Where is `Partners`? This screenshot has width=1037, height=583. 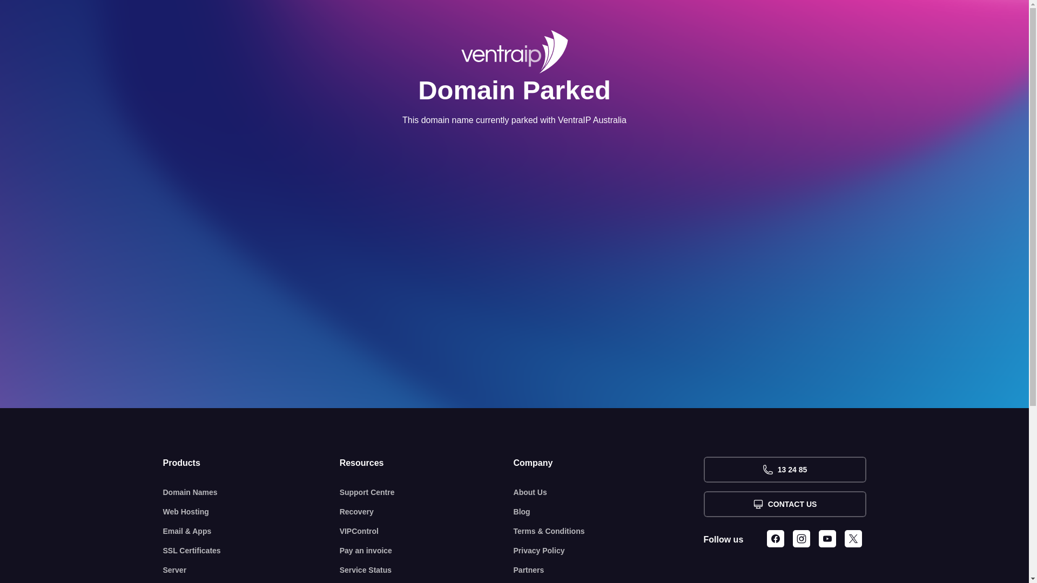 Partners is located at coordinates (609, 570).